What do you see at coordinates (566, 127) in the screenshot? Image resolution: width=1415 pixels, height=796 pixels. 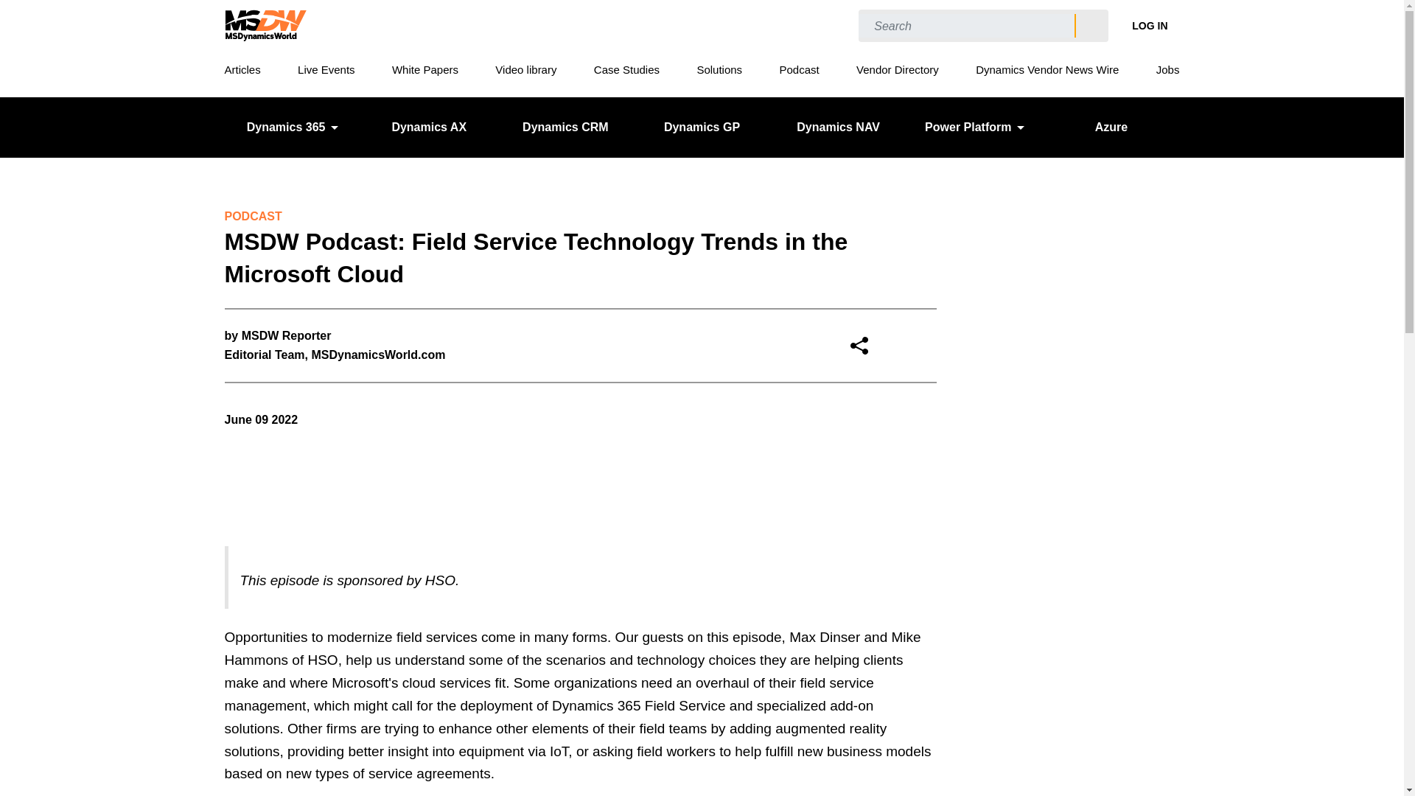 I see `Dynamics CRM` at bounding box center [566, 127].